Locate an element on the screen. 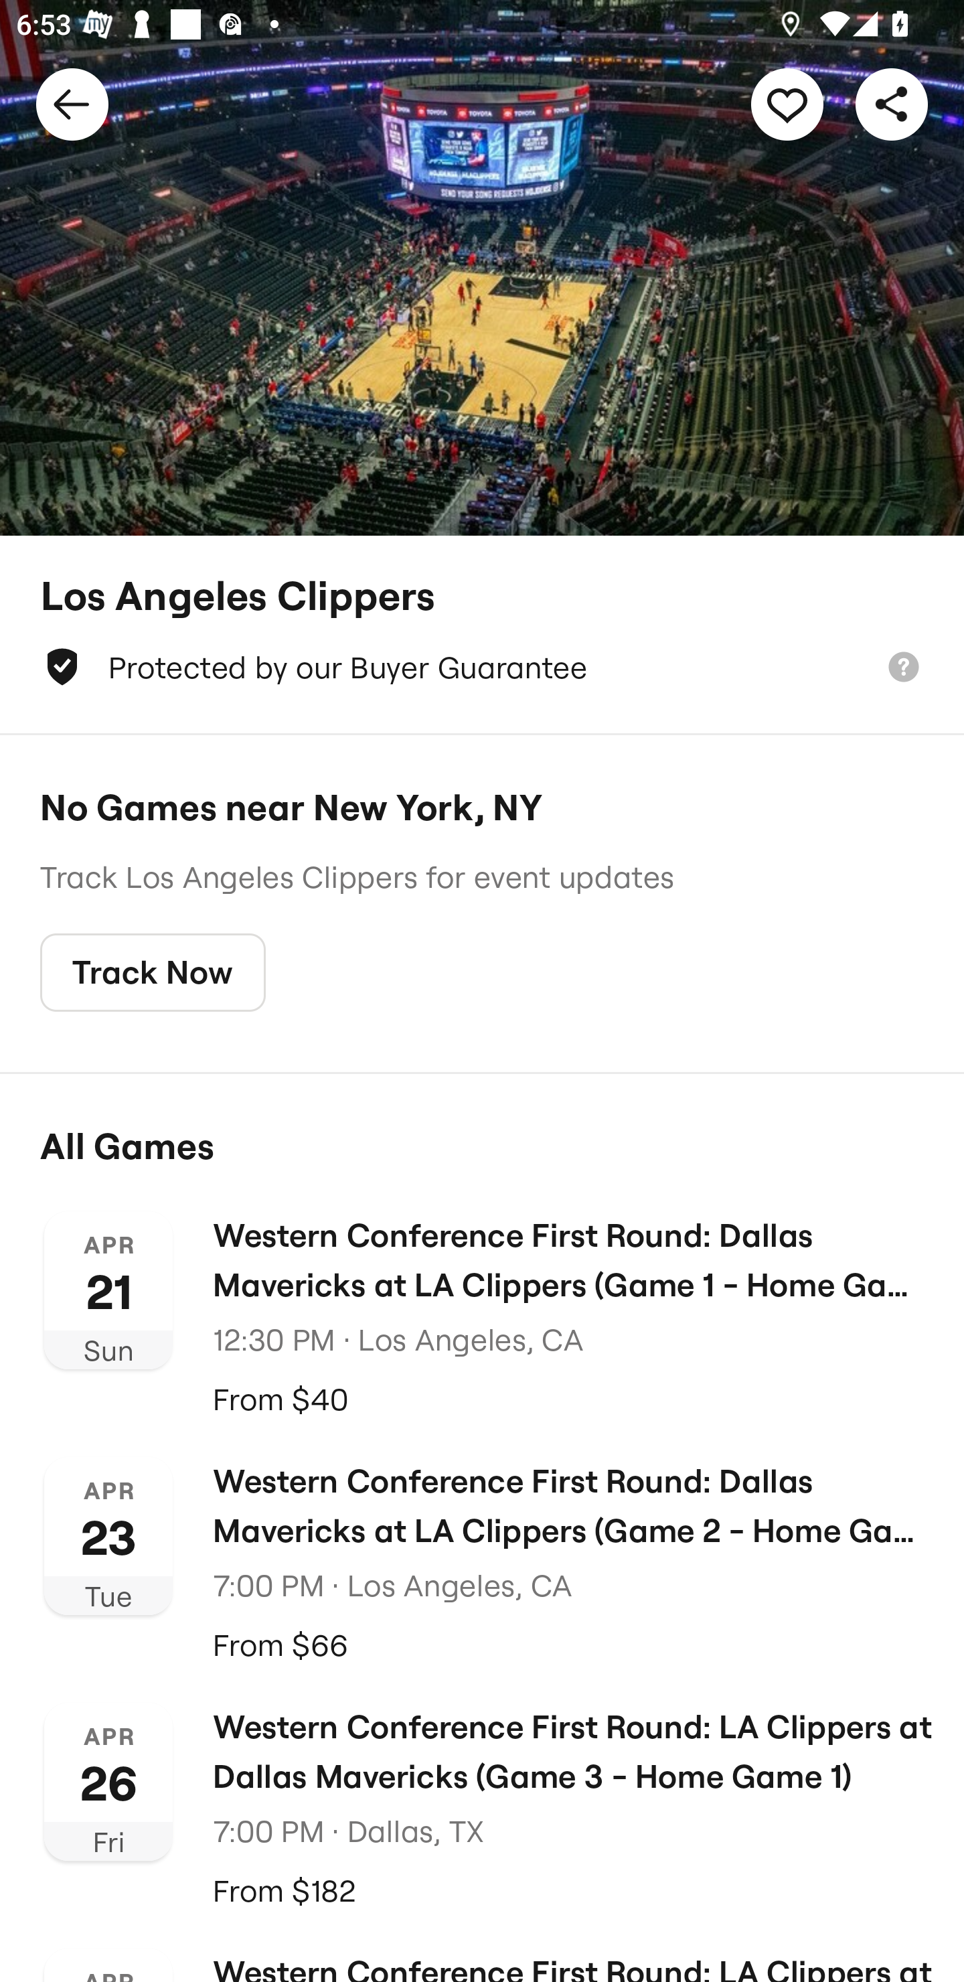  Track this performer is located at coordinates (787, 103).